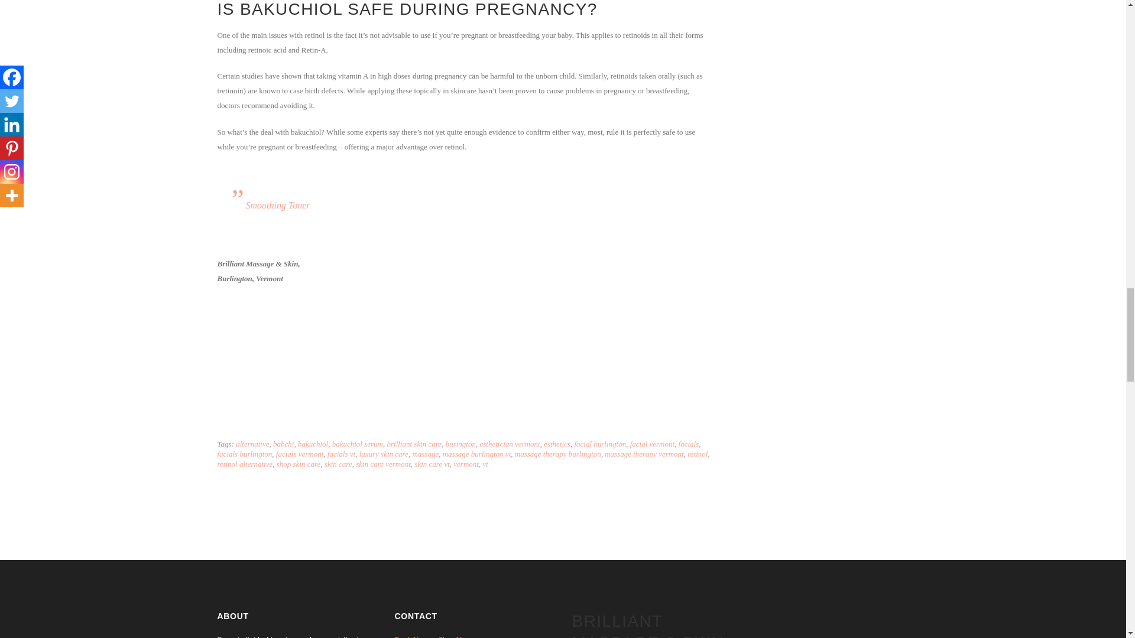 The width and height of the screenshot is (1135, 638). I want to click on facials, so click(689, 444).